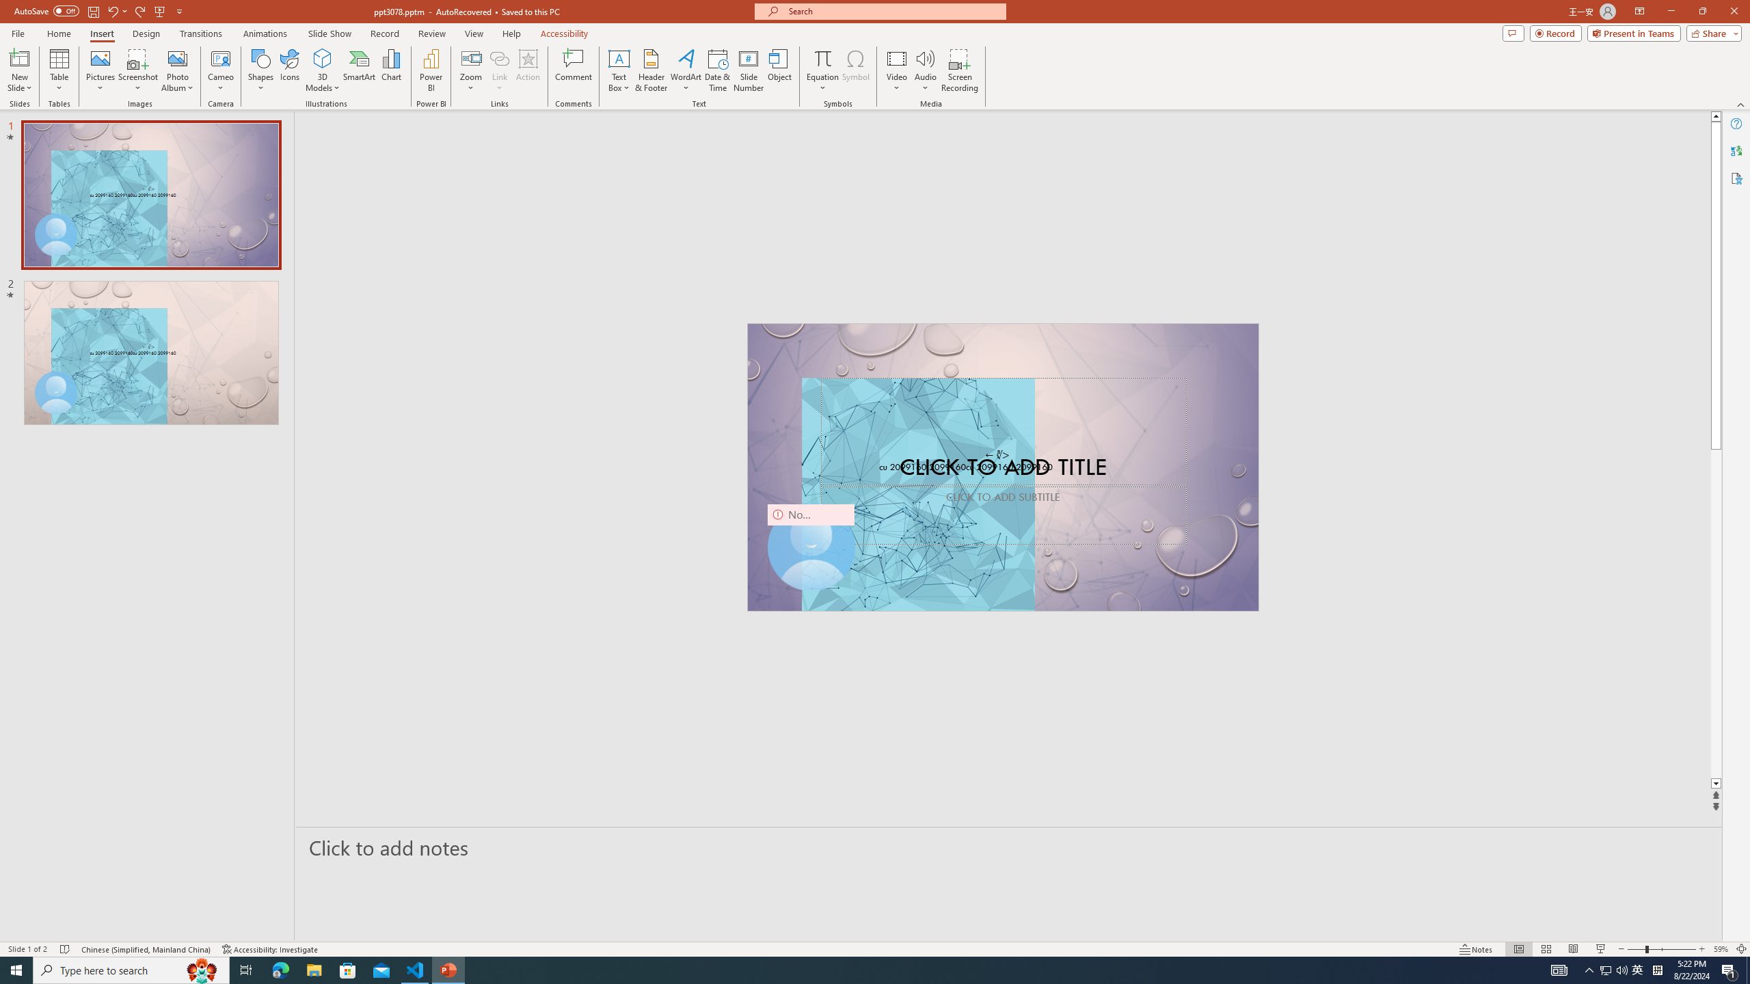 The width and height of the screenshot is (1750, 984). I want to click on TextBox 7, so click(997, 455).